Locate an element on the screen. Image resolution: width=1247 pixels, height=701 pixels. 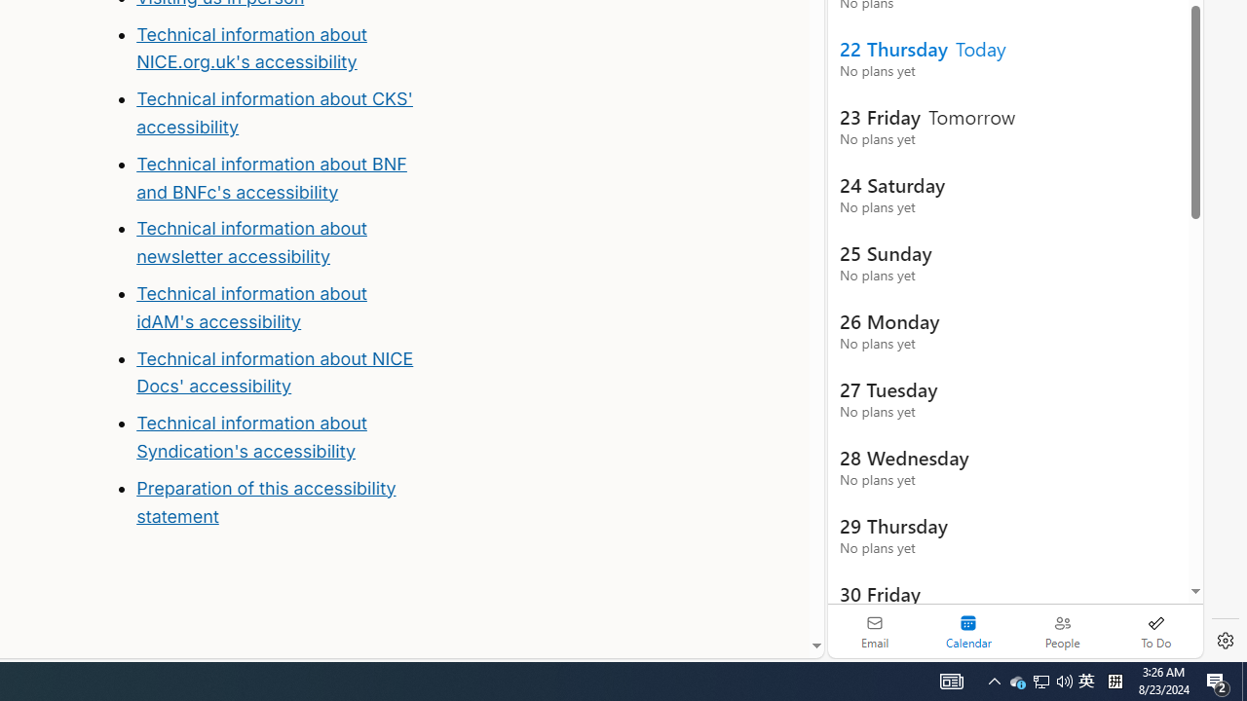
Technical information about NICE.org.uk's accessibility is located at coordinates (251, 47).